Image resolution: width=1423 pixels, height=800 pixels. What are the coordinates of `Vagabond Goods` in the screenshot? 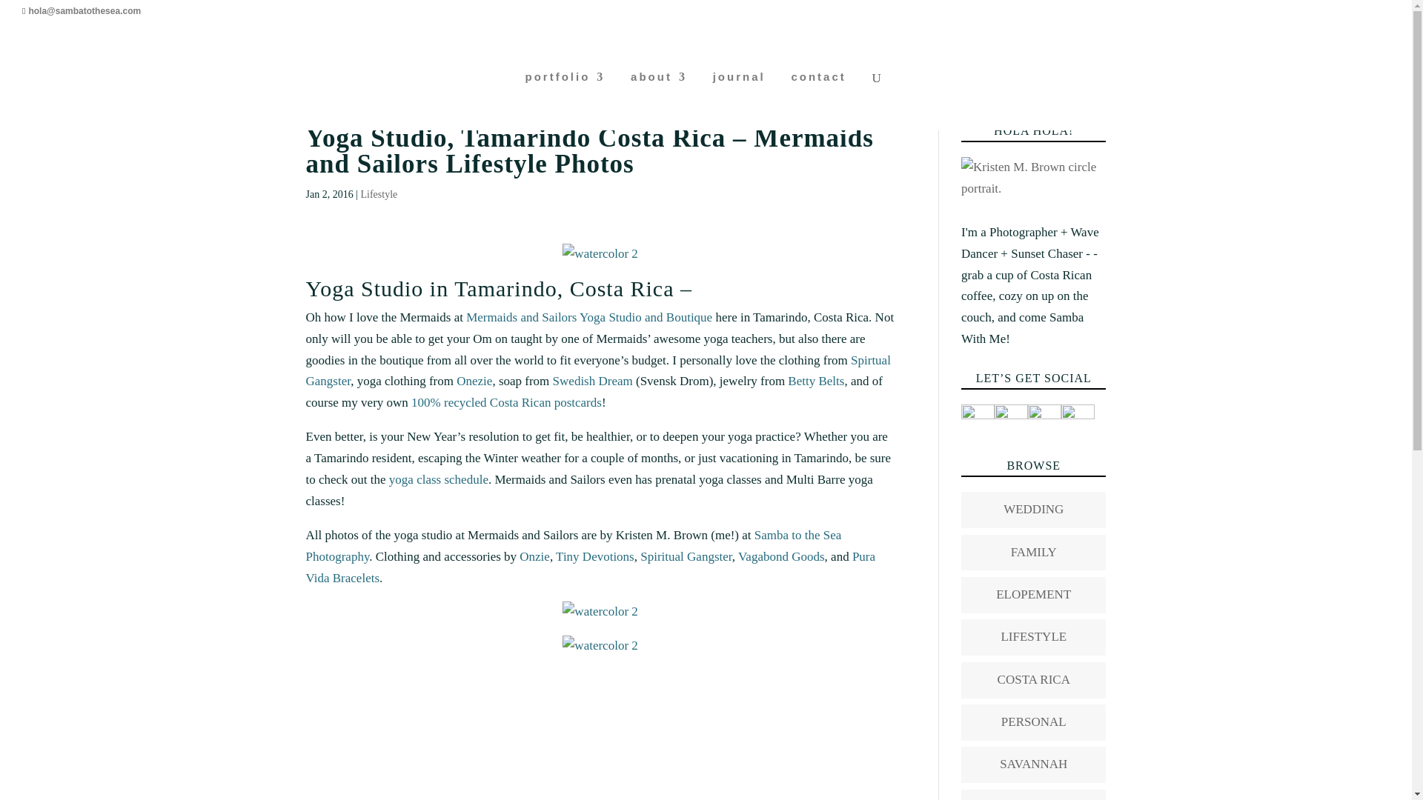 It's located at (781, 556).